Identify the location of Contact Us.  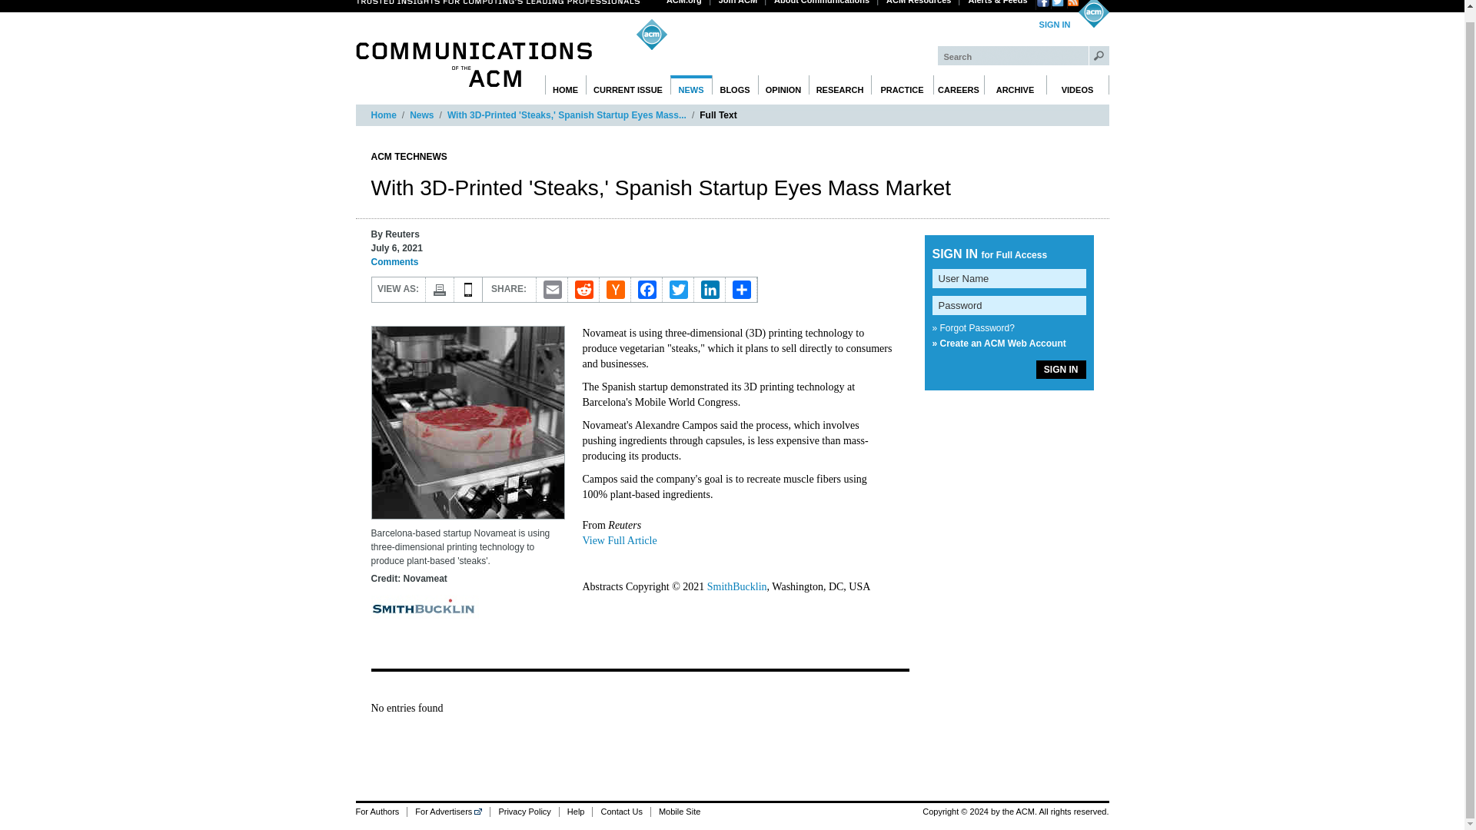
(620, 812).